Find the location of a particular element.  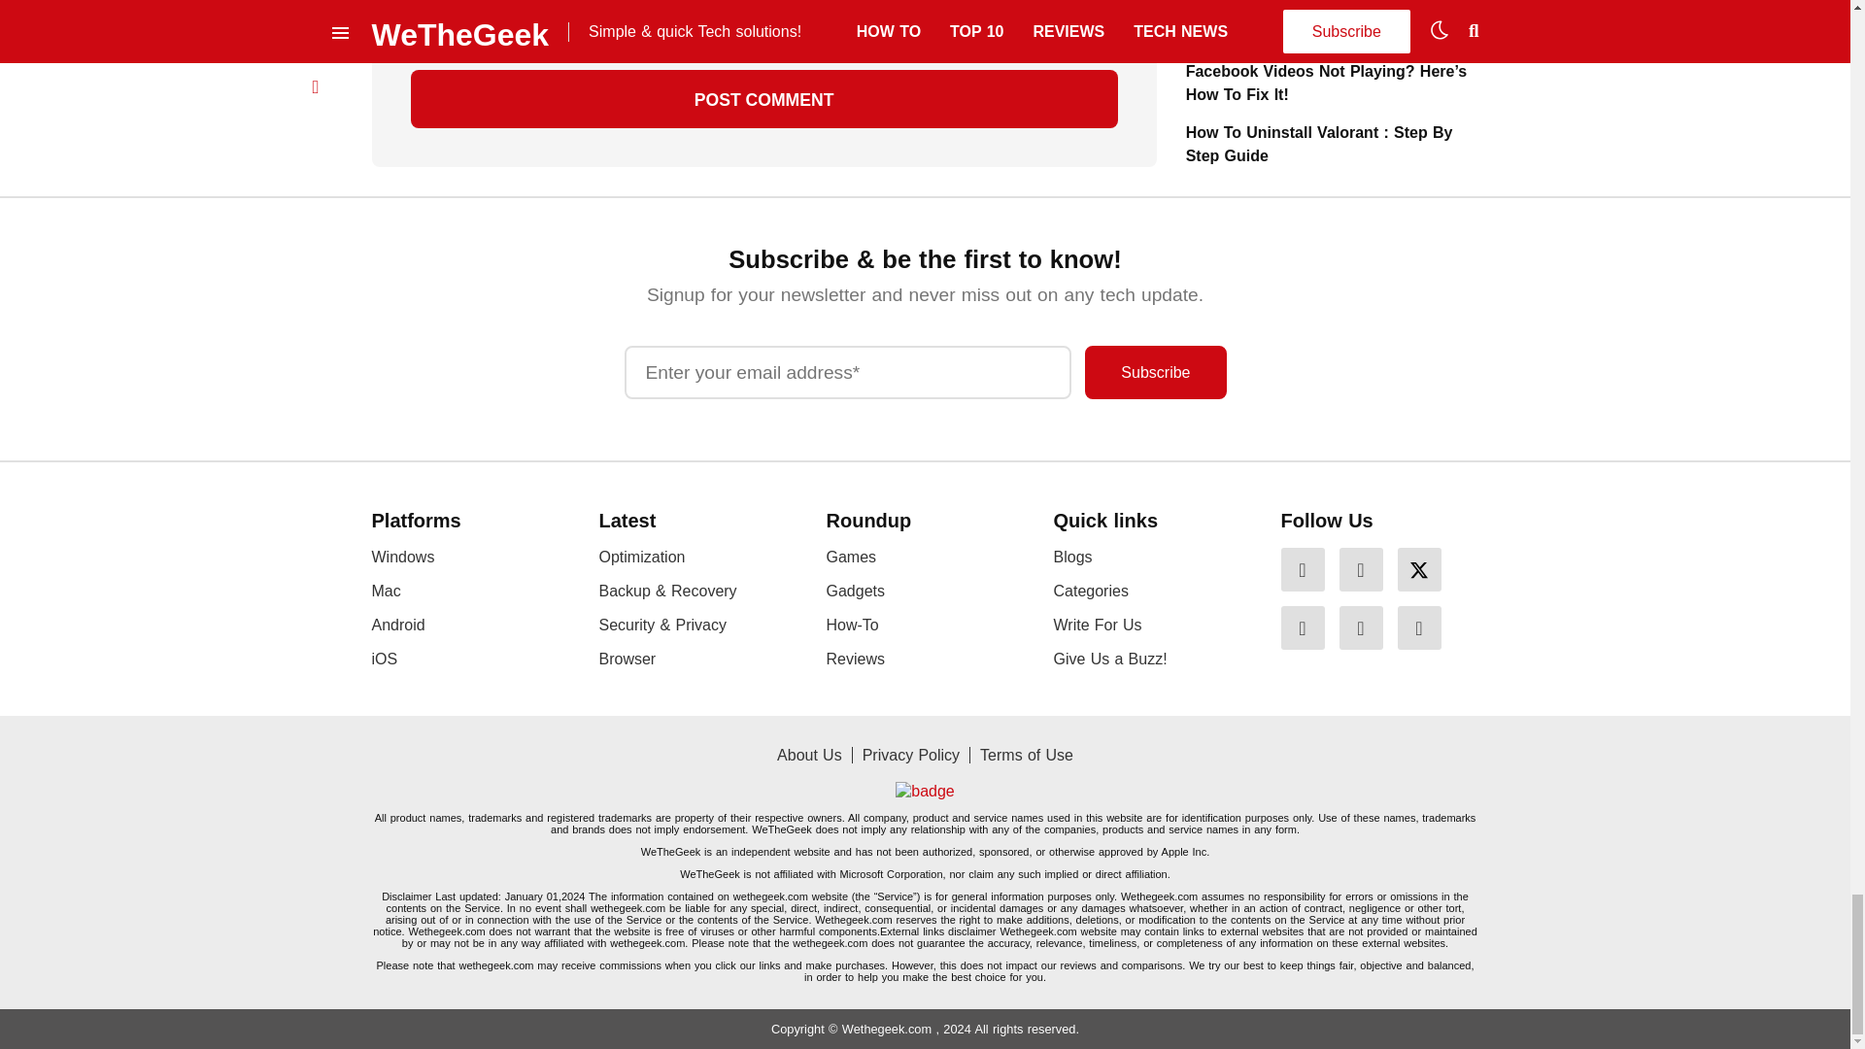

yes is located at coordinates (416, 27).